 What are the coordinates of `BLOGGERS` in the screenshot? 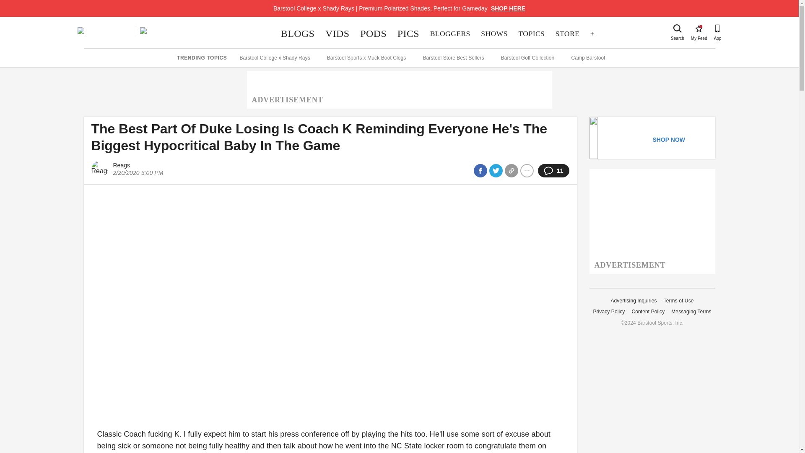 It's located at (408, 34).